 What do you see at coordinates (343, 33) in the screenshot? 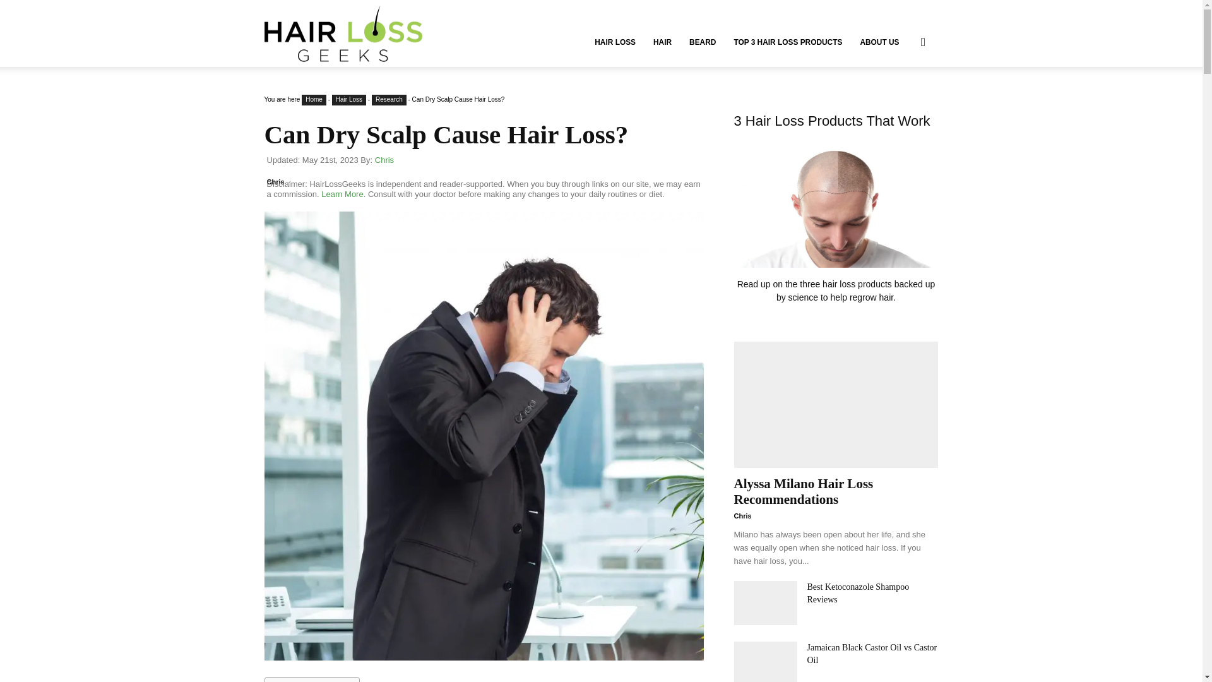
I see `Hair Loss Geeks` at bounding box center [343, 33].